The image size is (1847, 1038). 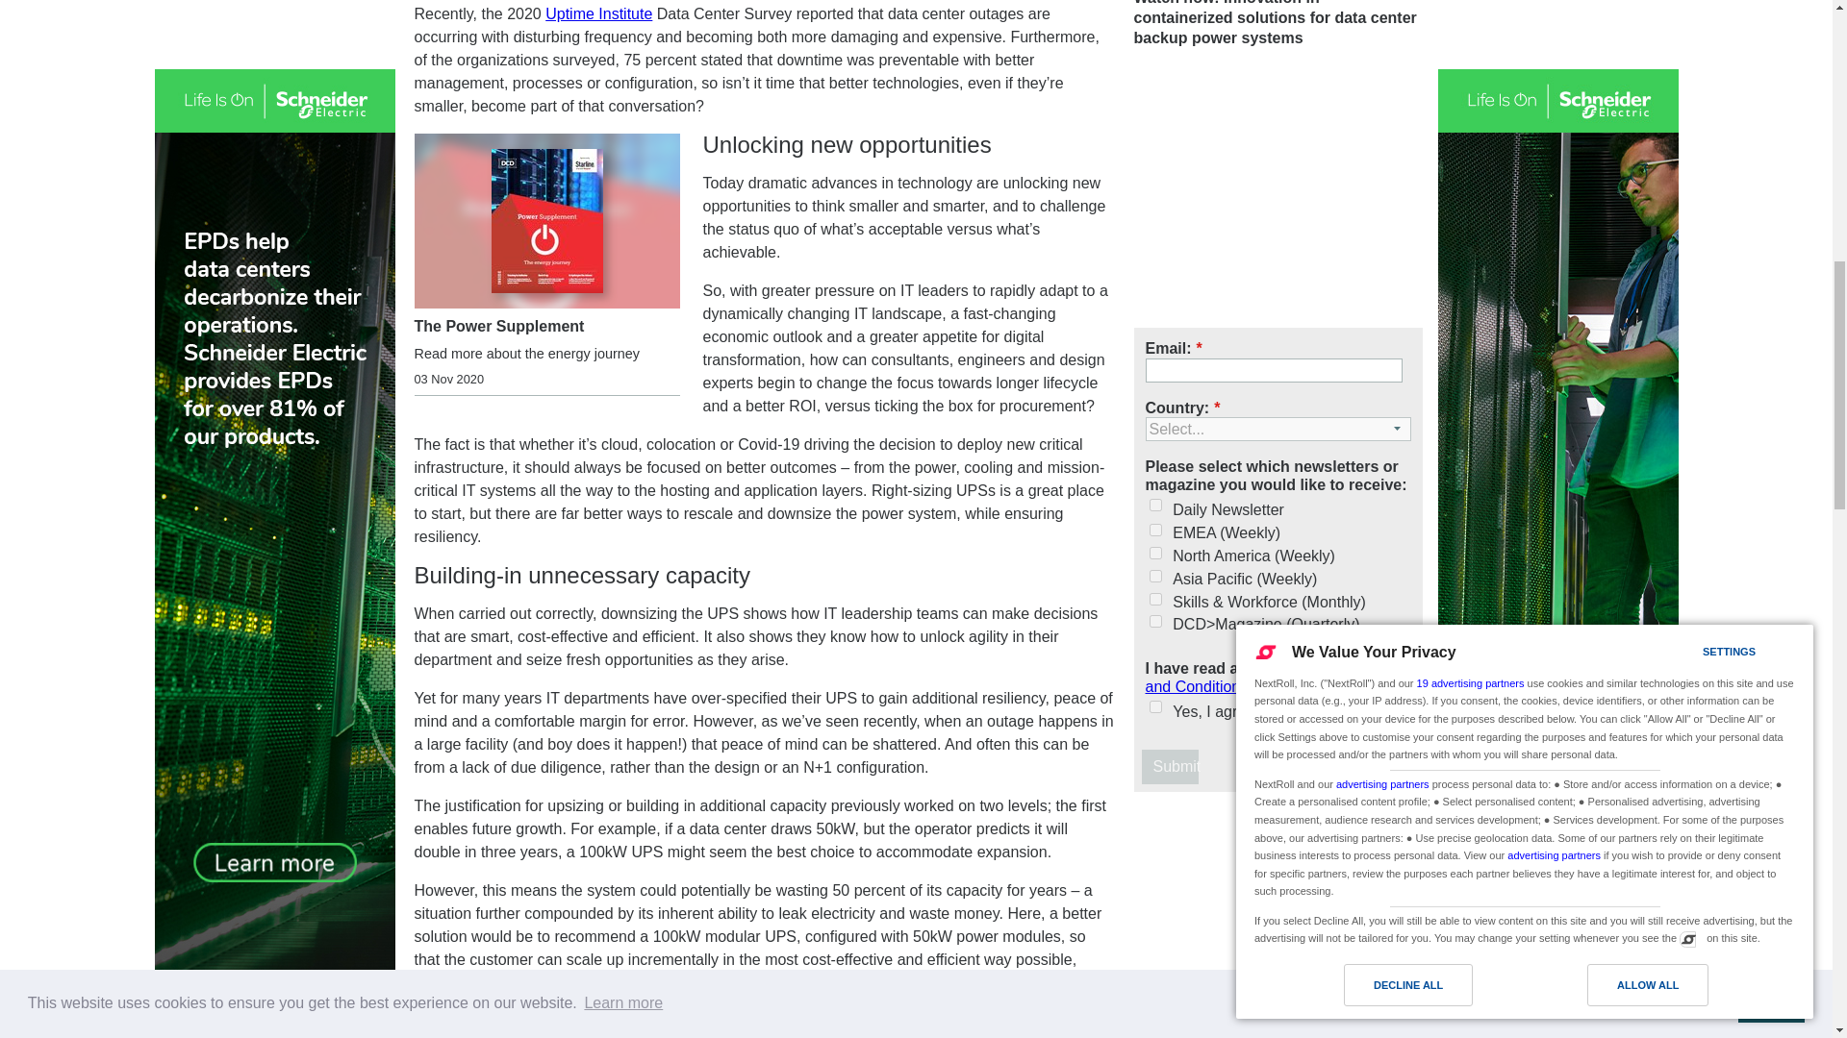 I want to click on Fortnightly Asia newsletter, so click(x=1154, y=575).